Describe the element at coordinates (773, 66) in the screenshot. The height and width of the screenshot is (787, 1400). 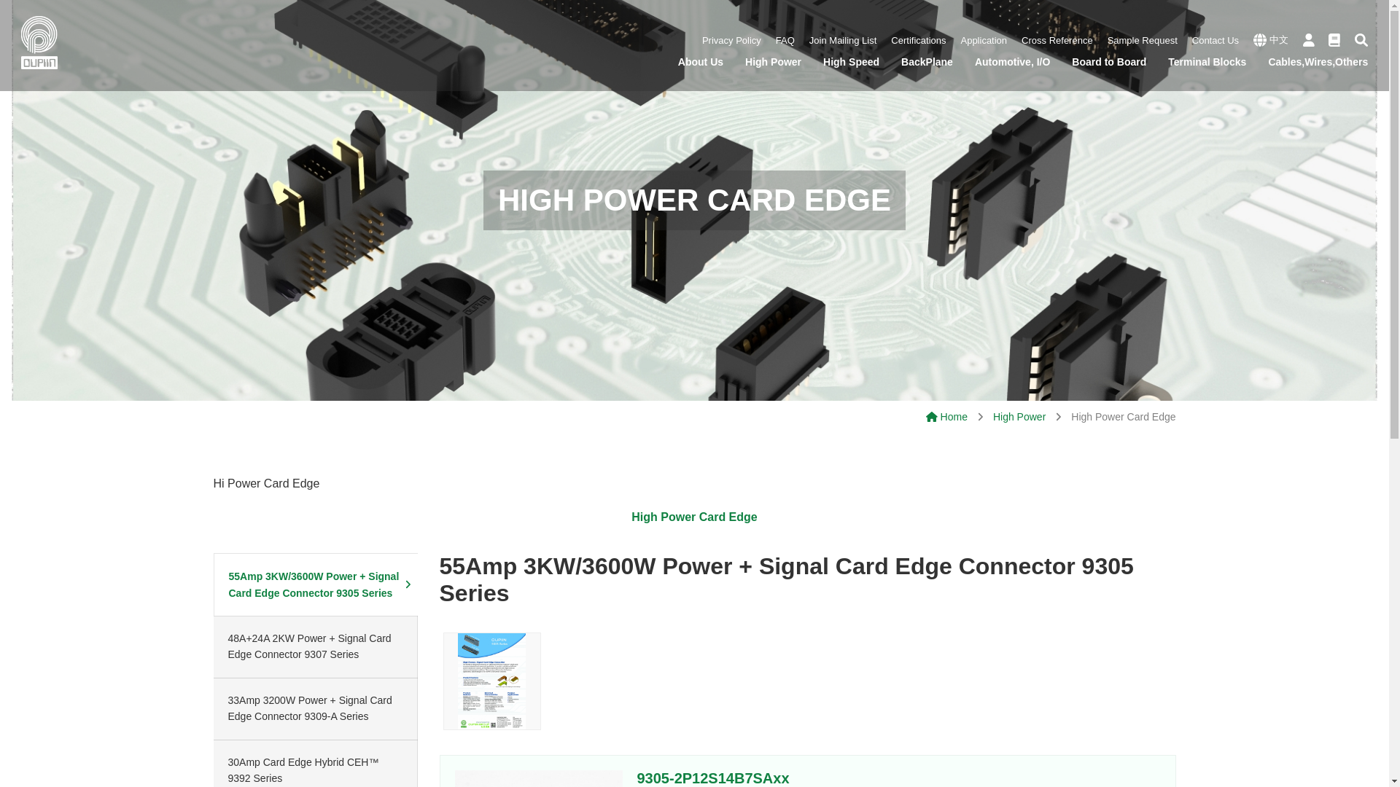
I see `High Power` at that location.